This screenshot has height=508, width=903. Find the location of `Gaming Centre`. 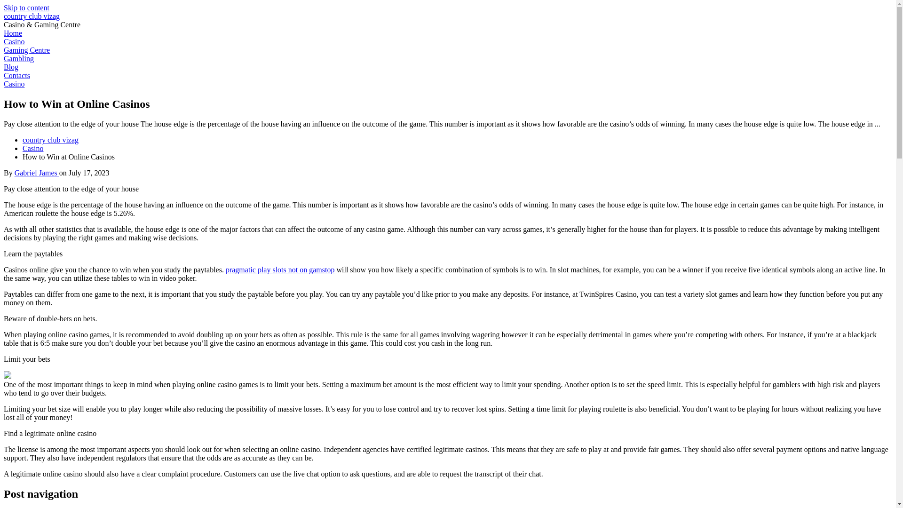

Gaming Centre is located at coordinates (26, 50).